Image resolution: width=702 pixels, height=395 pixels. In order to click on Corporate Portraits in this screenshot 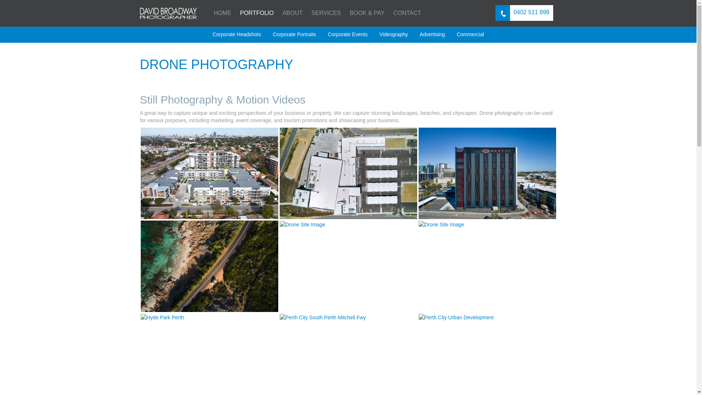, I will do `click(294, 34)`.